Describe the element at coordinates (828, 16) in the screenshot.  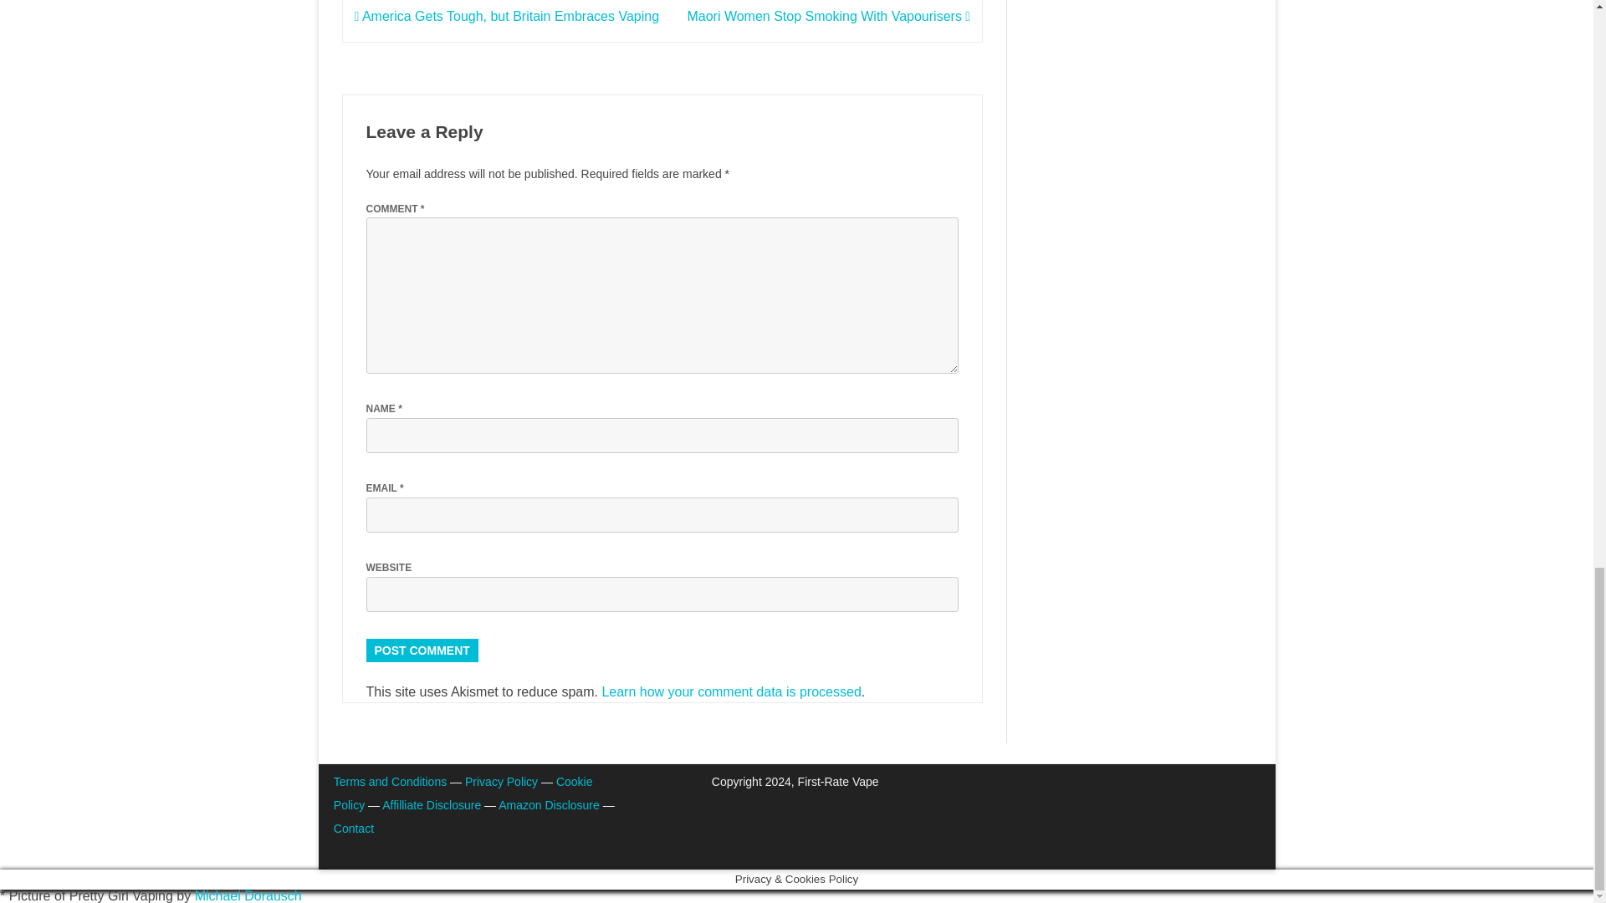
I see `Maori Women Stop Smoking With Vapourisers` at that location.